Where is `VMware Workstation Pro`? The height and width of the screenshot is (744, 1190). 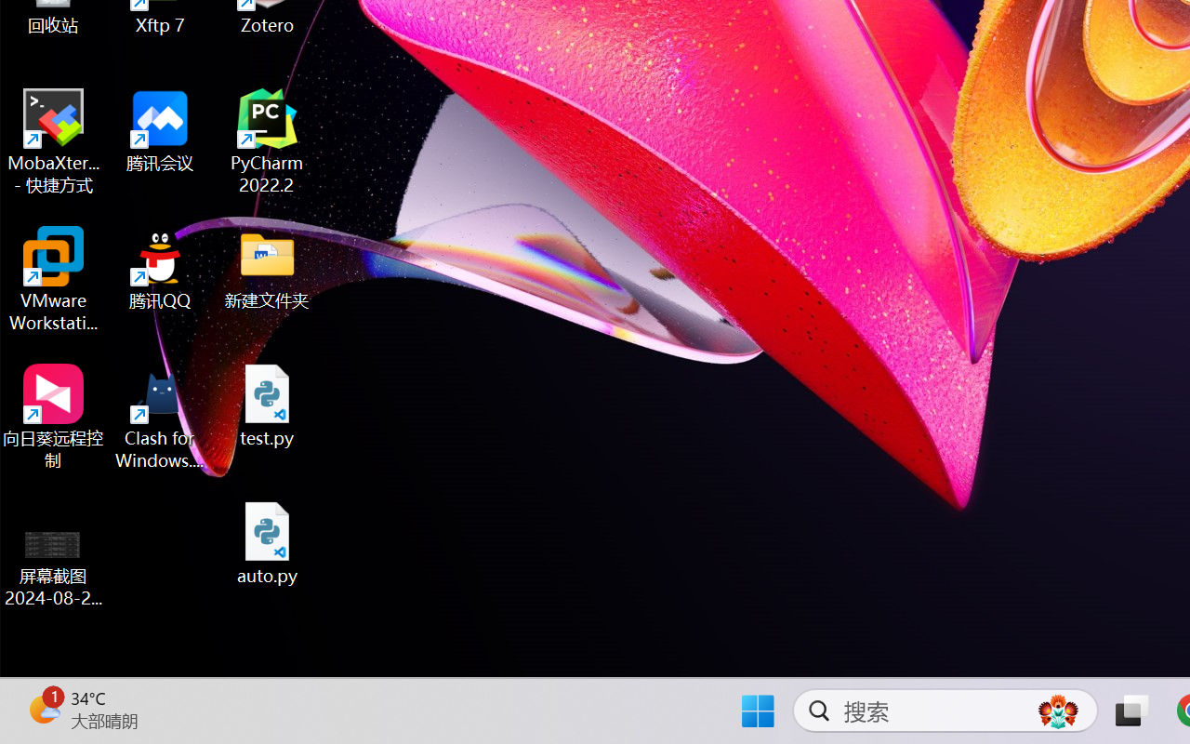 VMware Workstation Pro is located at coordinates (54, 279).